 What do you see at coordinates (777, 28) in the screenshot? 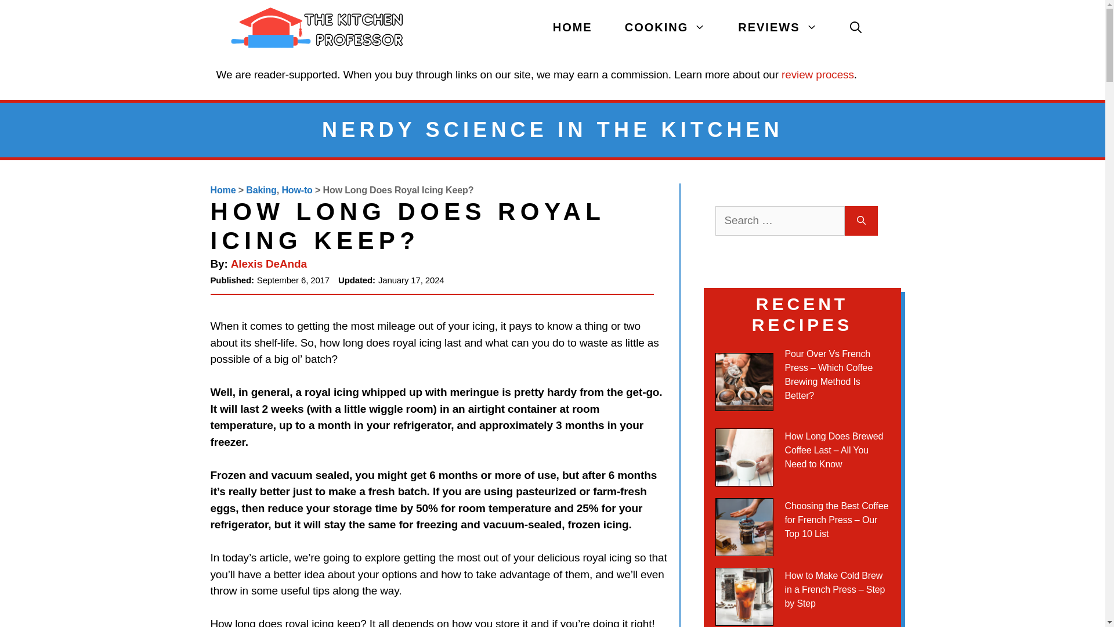
I see `REVIEWS` at bounding box center [777, 28].